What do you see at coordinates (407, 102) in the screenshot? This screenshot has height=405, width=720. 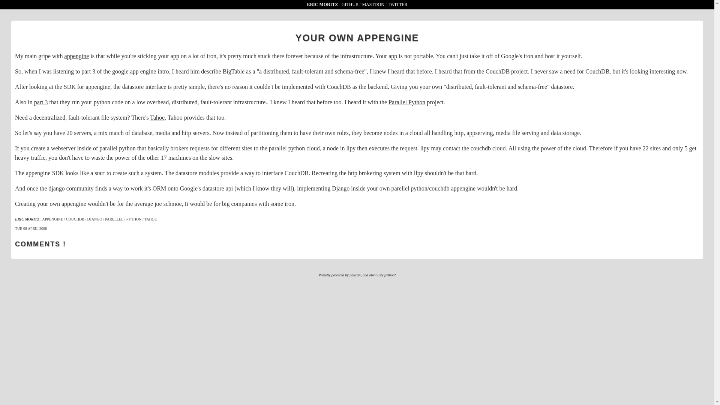 I see `Parallel Python` at bounding box center [407, 102].